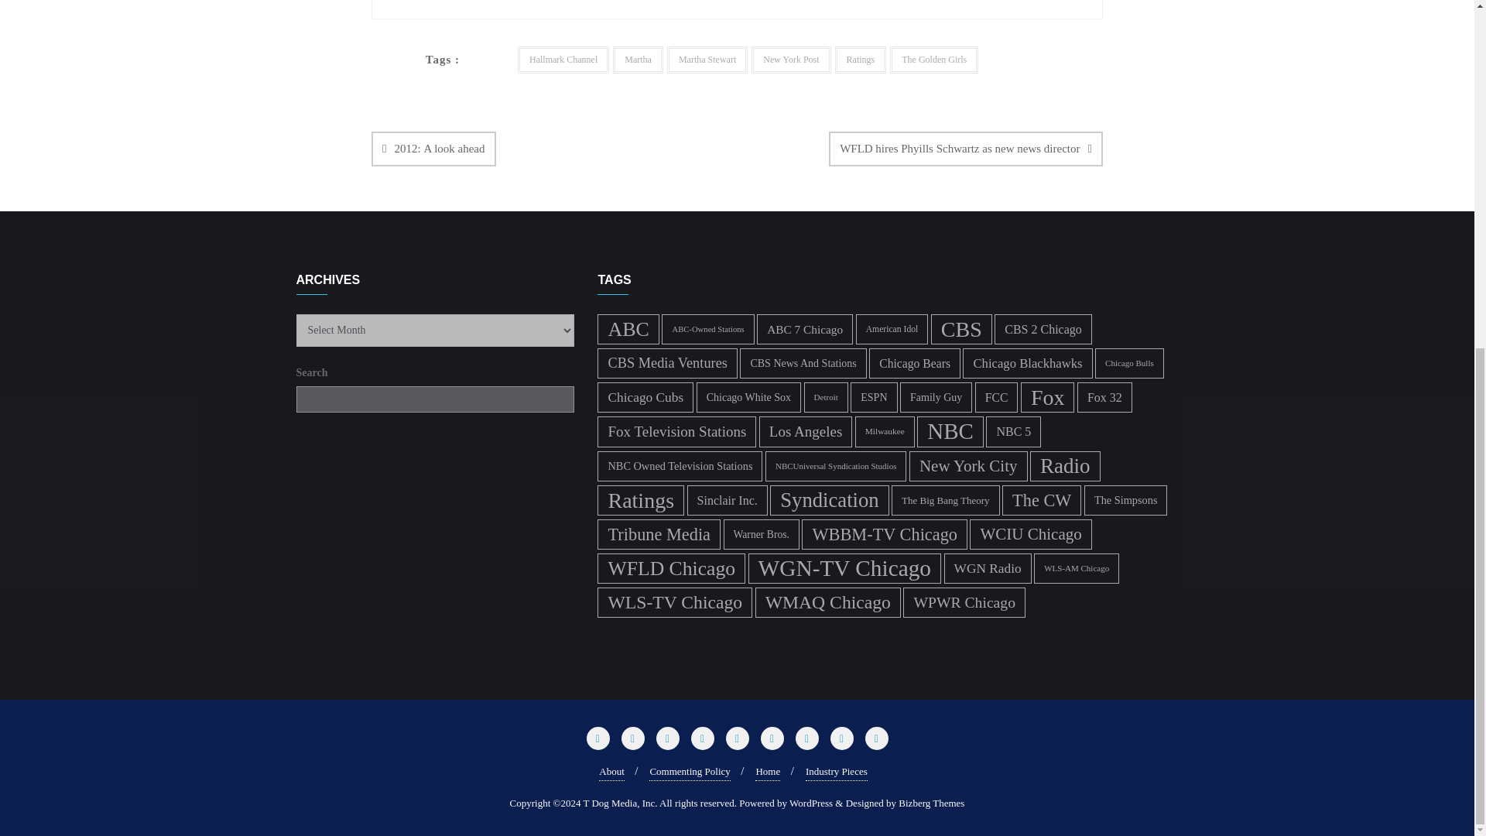  Describe the element at coordinates (638, 60) in the screenshot. I see `Martha` at that location.